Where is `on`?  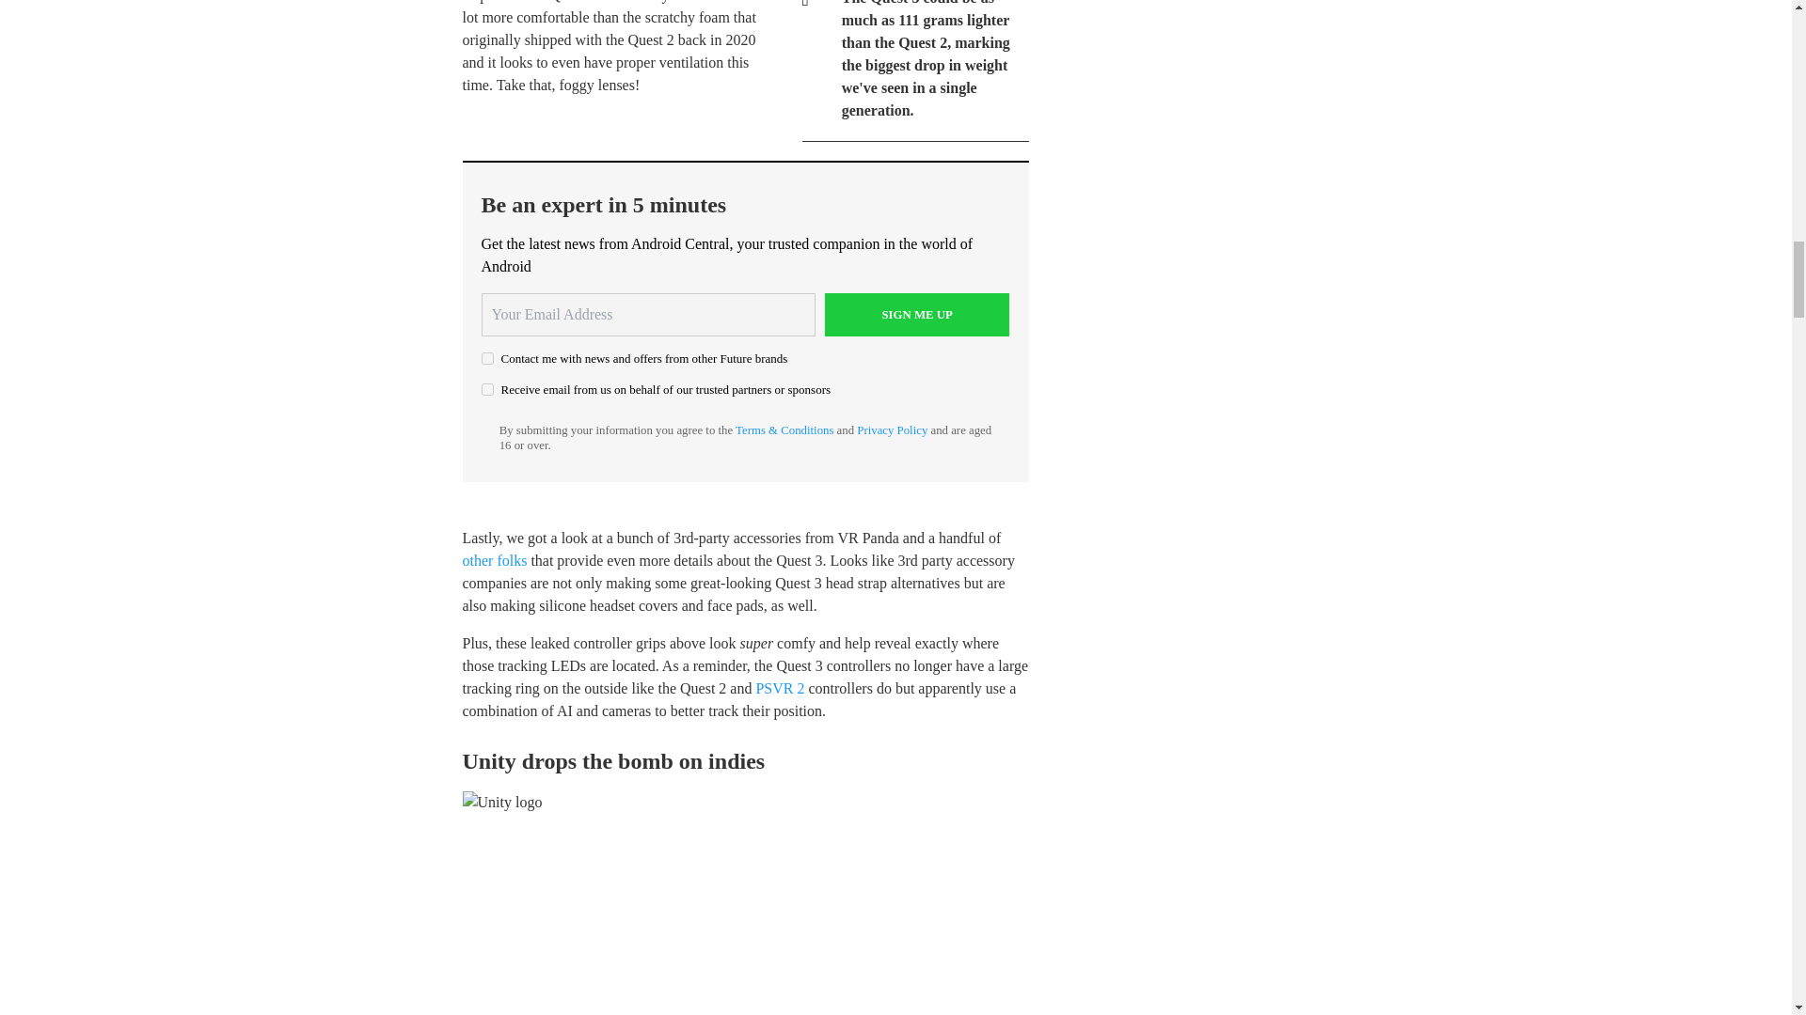
on is located at coordinates (487, 357).